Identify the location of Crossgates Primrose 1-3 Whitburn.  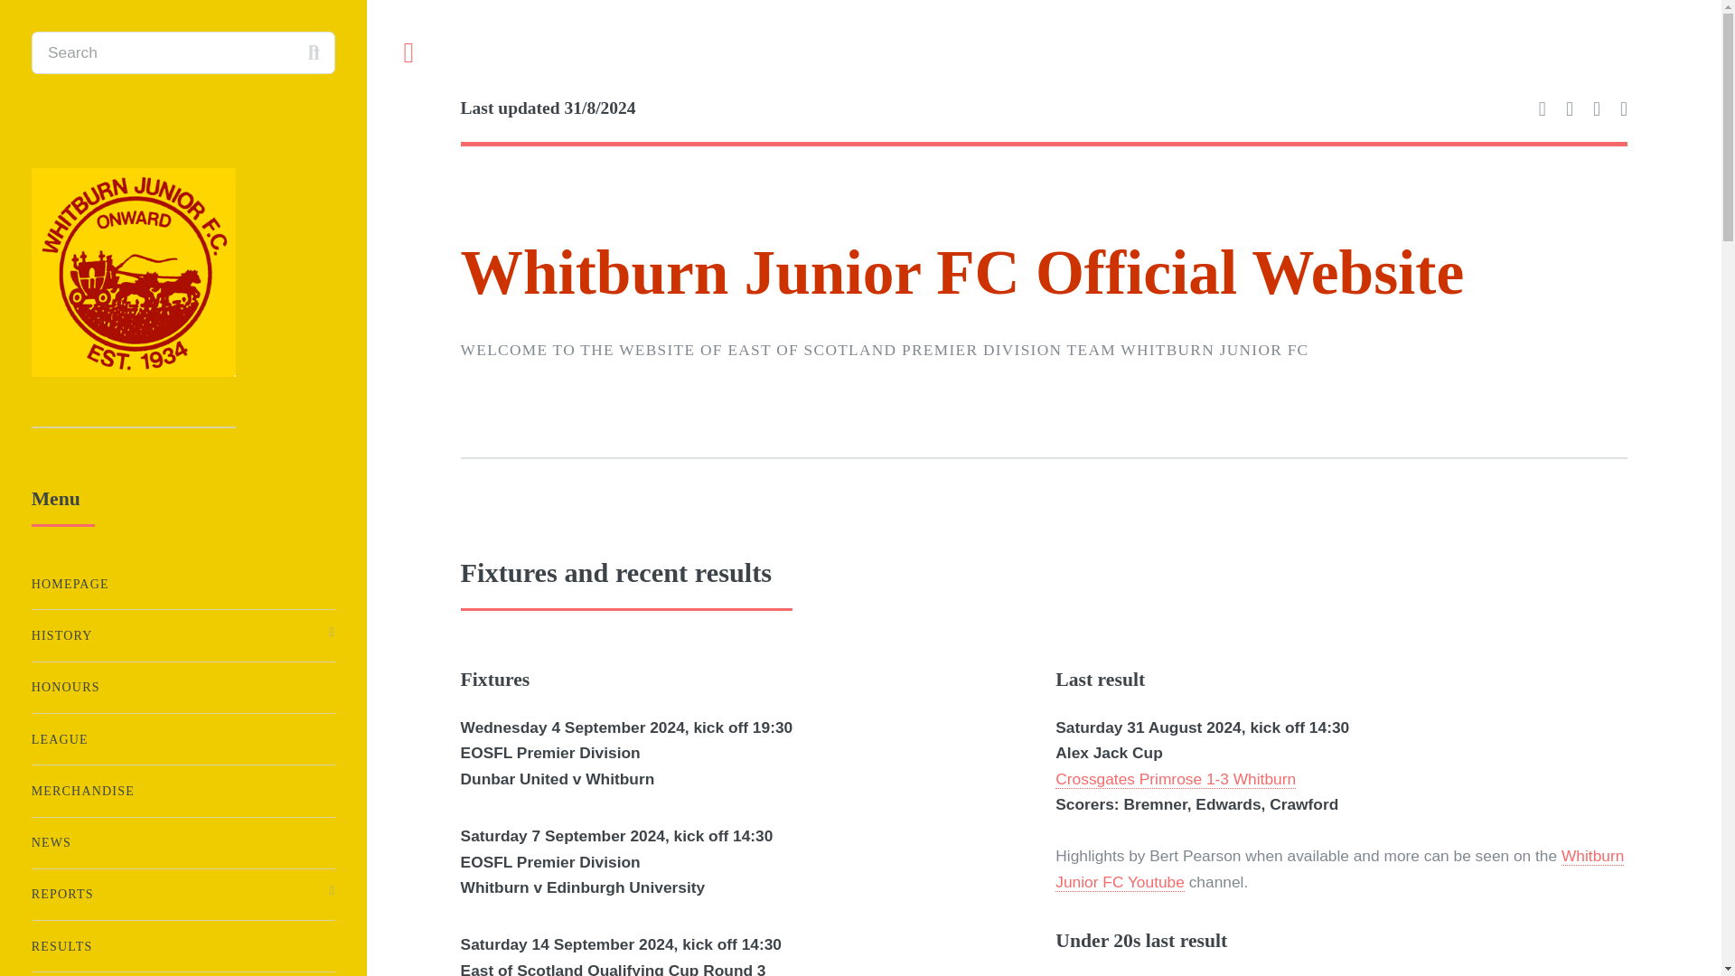
(1175, 779).